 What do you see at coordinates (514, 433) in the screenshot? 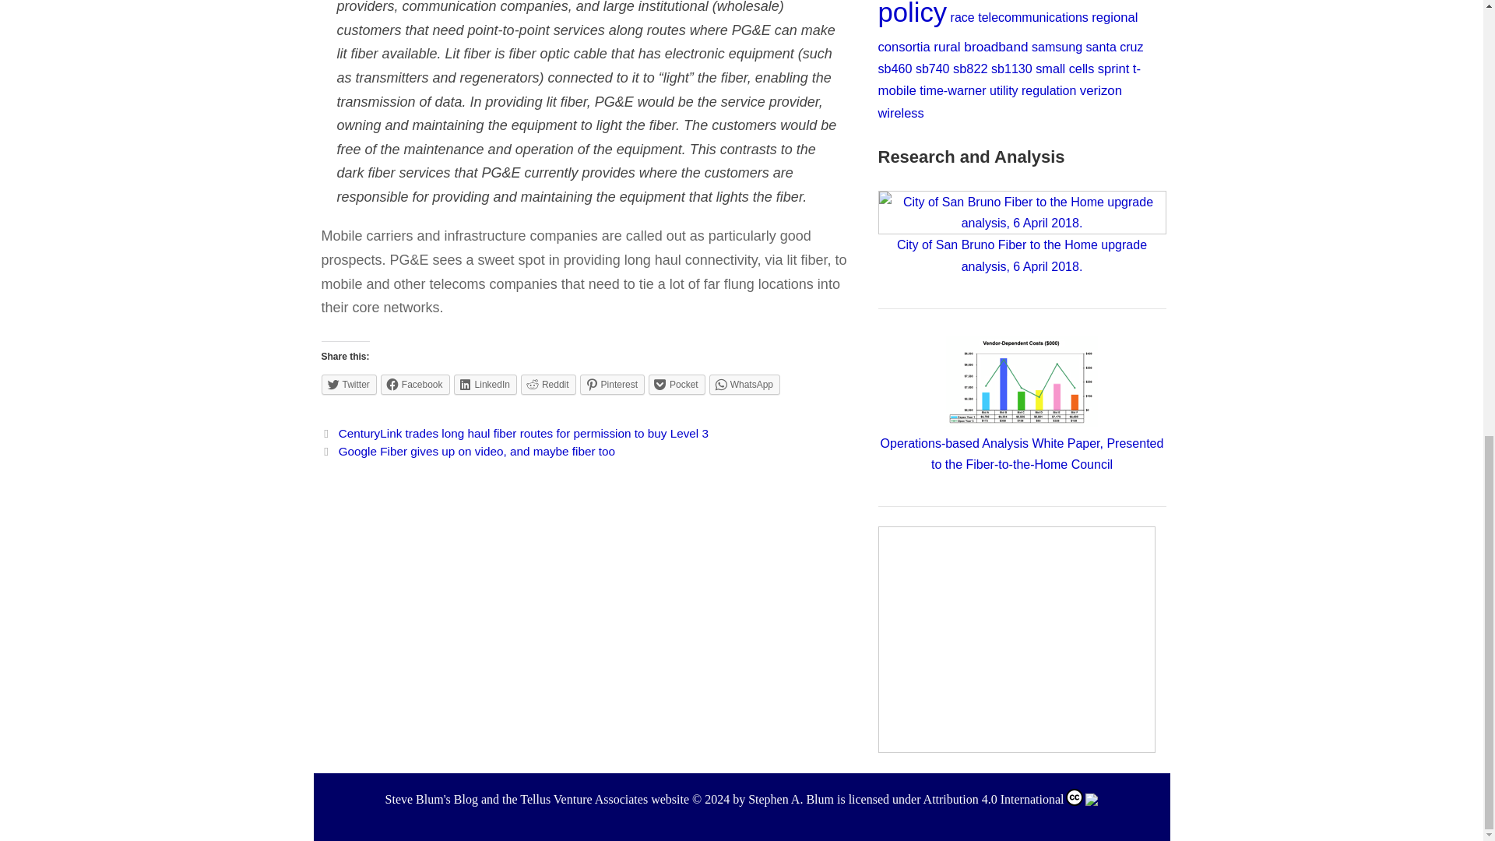
I see `Previous` at bounding box center [514, 433].